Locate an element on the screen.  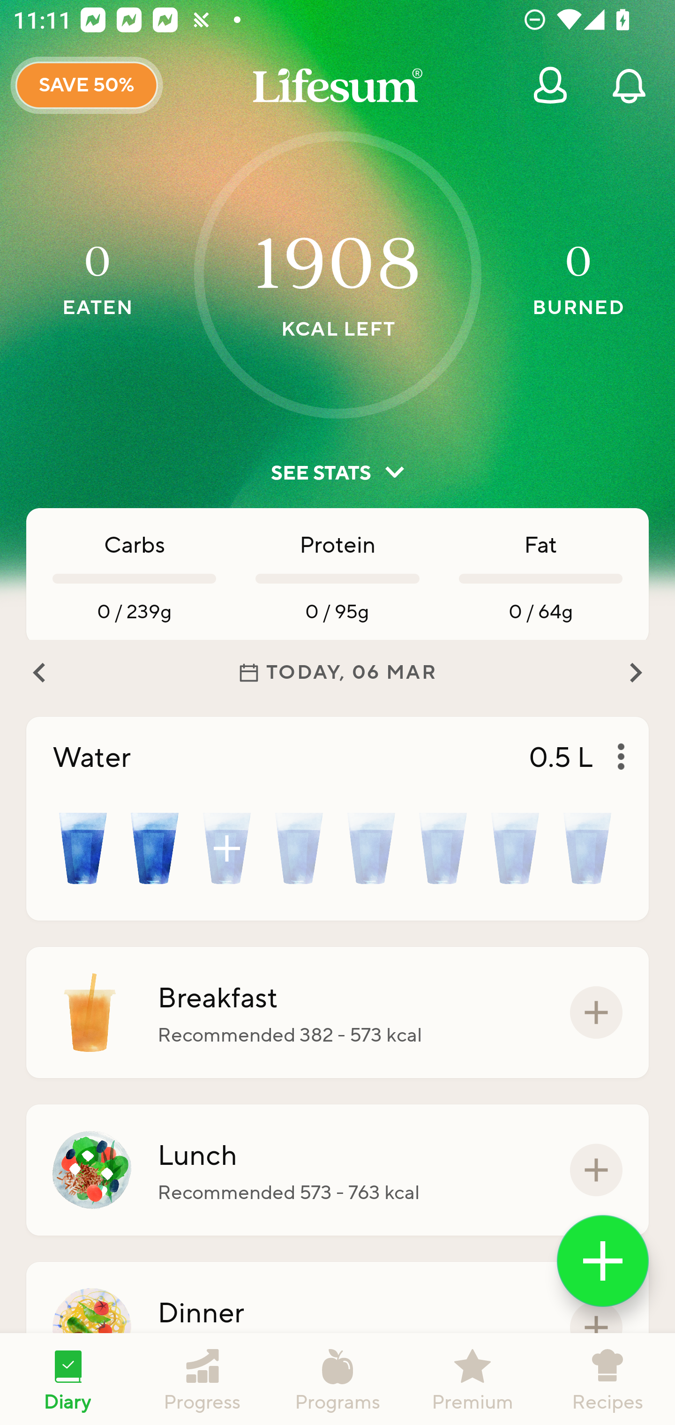
Premium is located at coordinates (472, 1379).